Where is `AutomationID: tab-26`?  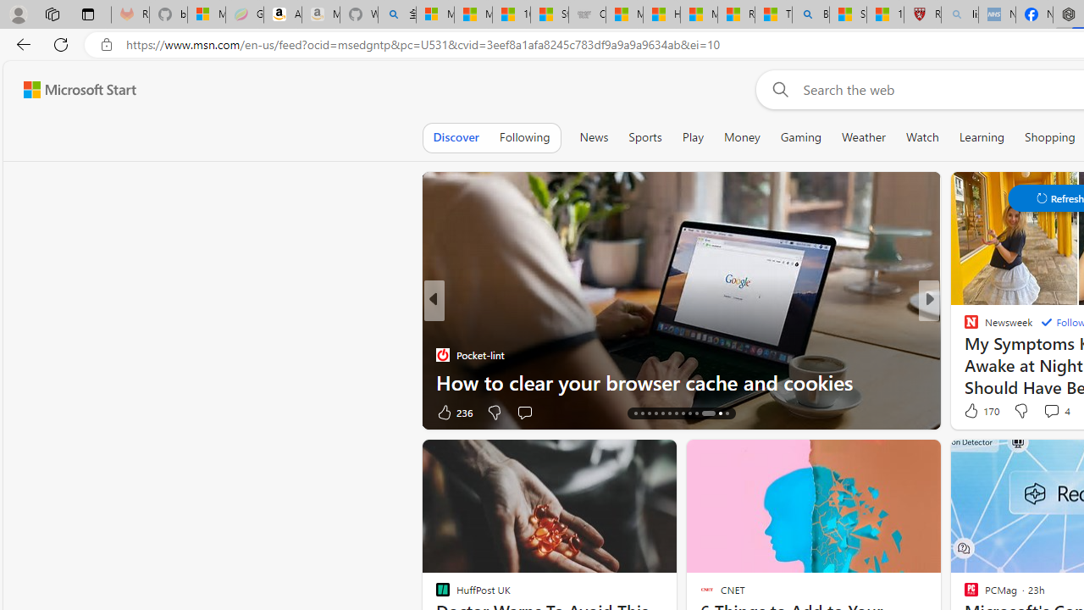
AutomationID: tab-26 is located at coordinates (727, 413).